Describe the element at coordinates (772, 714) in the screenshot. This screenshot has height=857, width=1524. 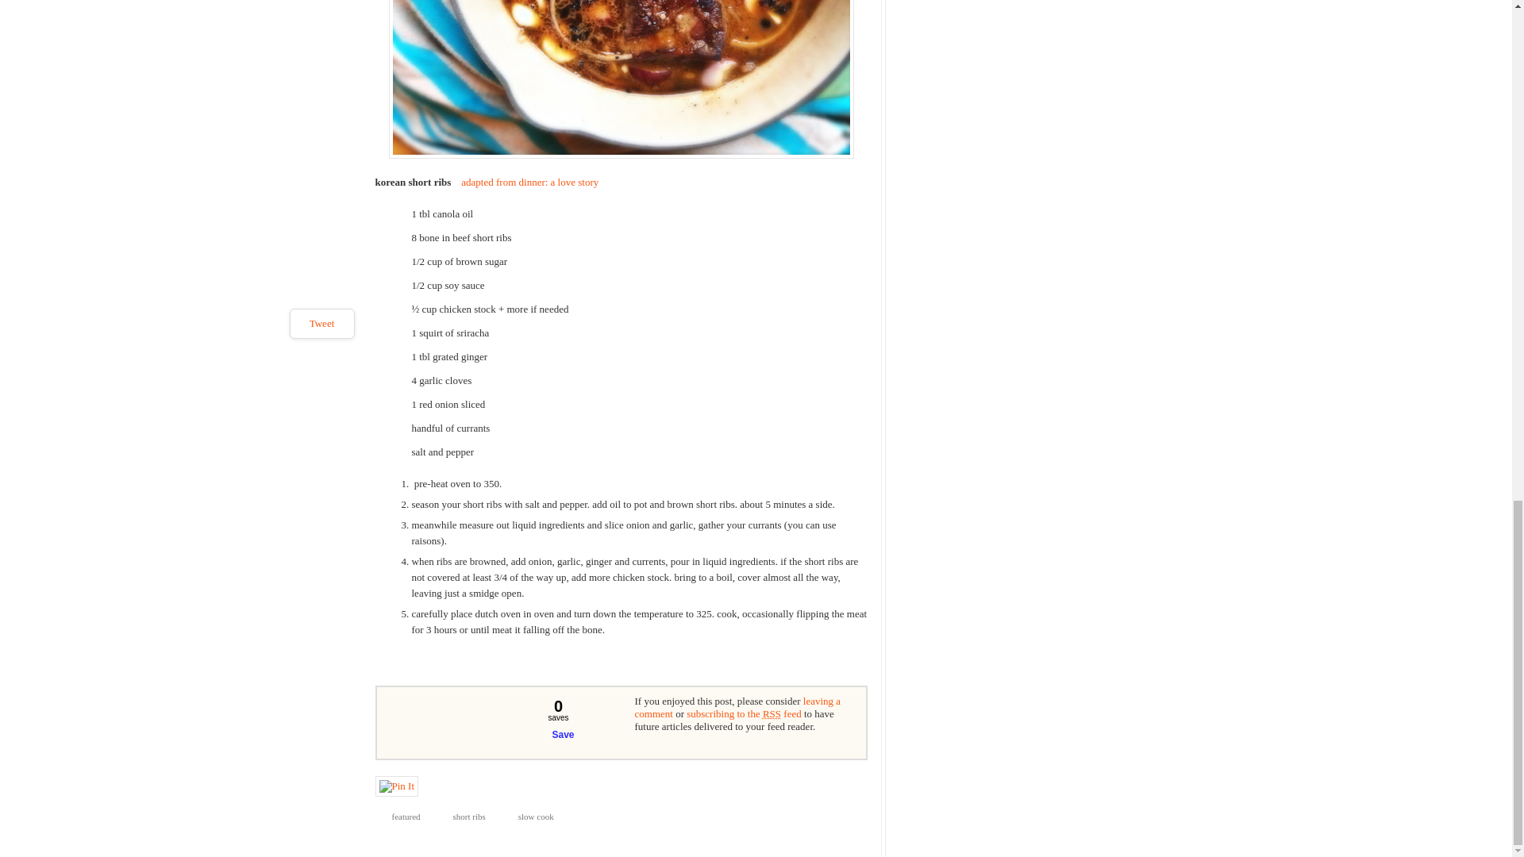
I see `Really Simple Syndication` at that location.